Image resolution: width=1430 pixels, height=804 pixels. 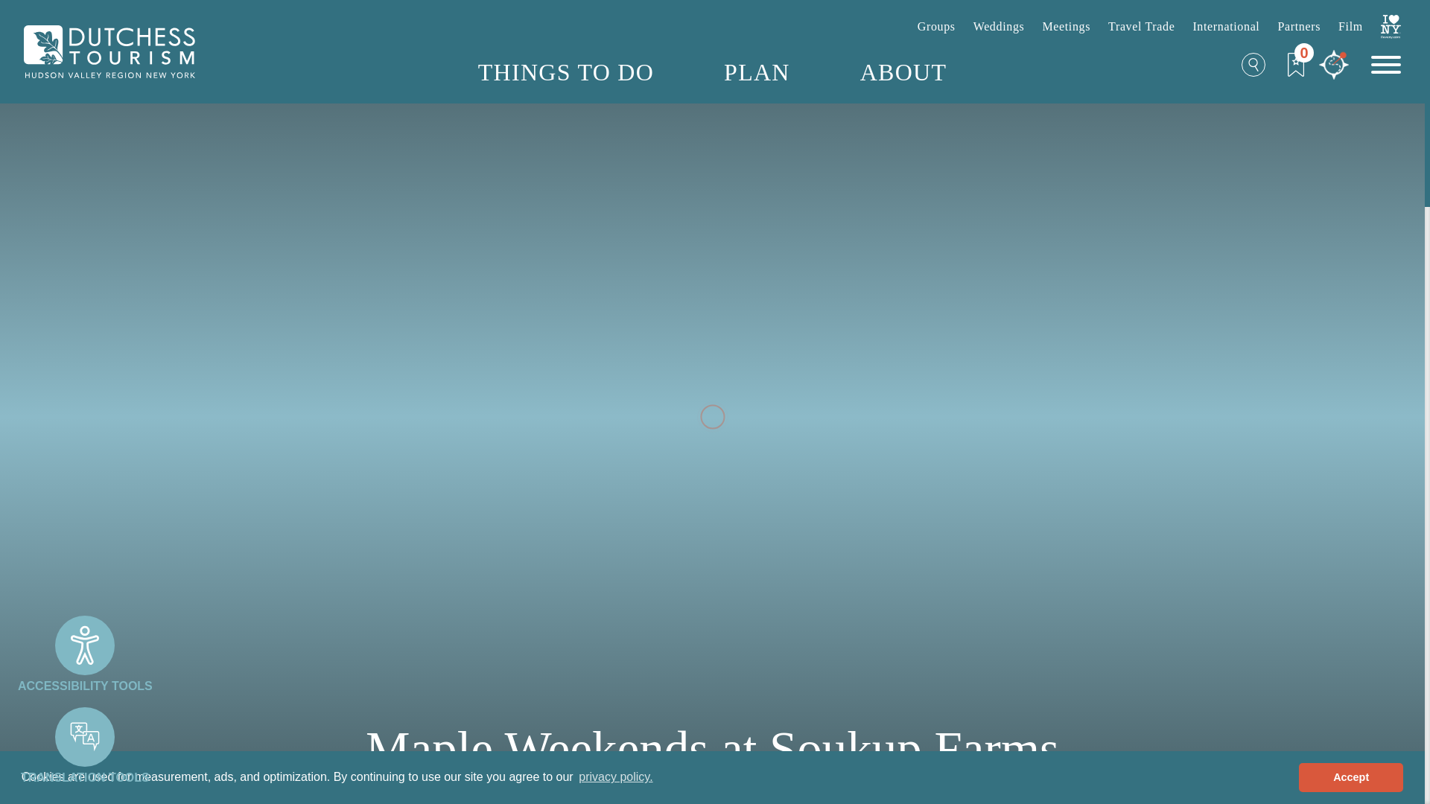 I want to click on Weddings, so click(x=1000, y=27).